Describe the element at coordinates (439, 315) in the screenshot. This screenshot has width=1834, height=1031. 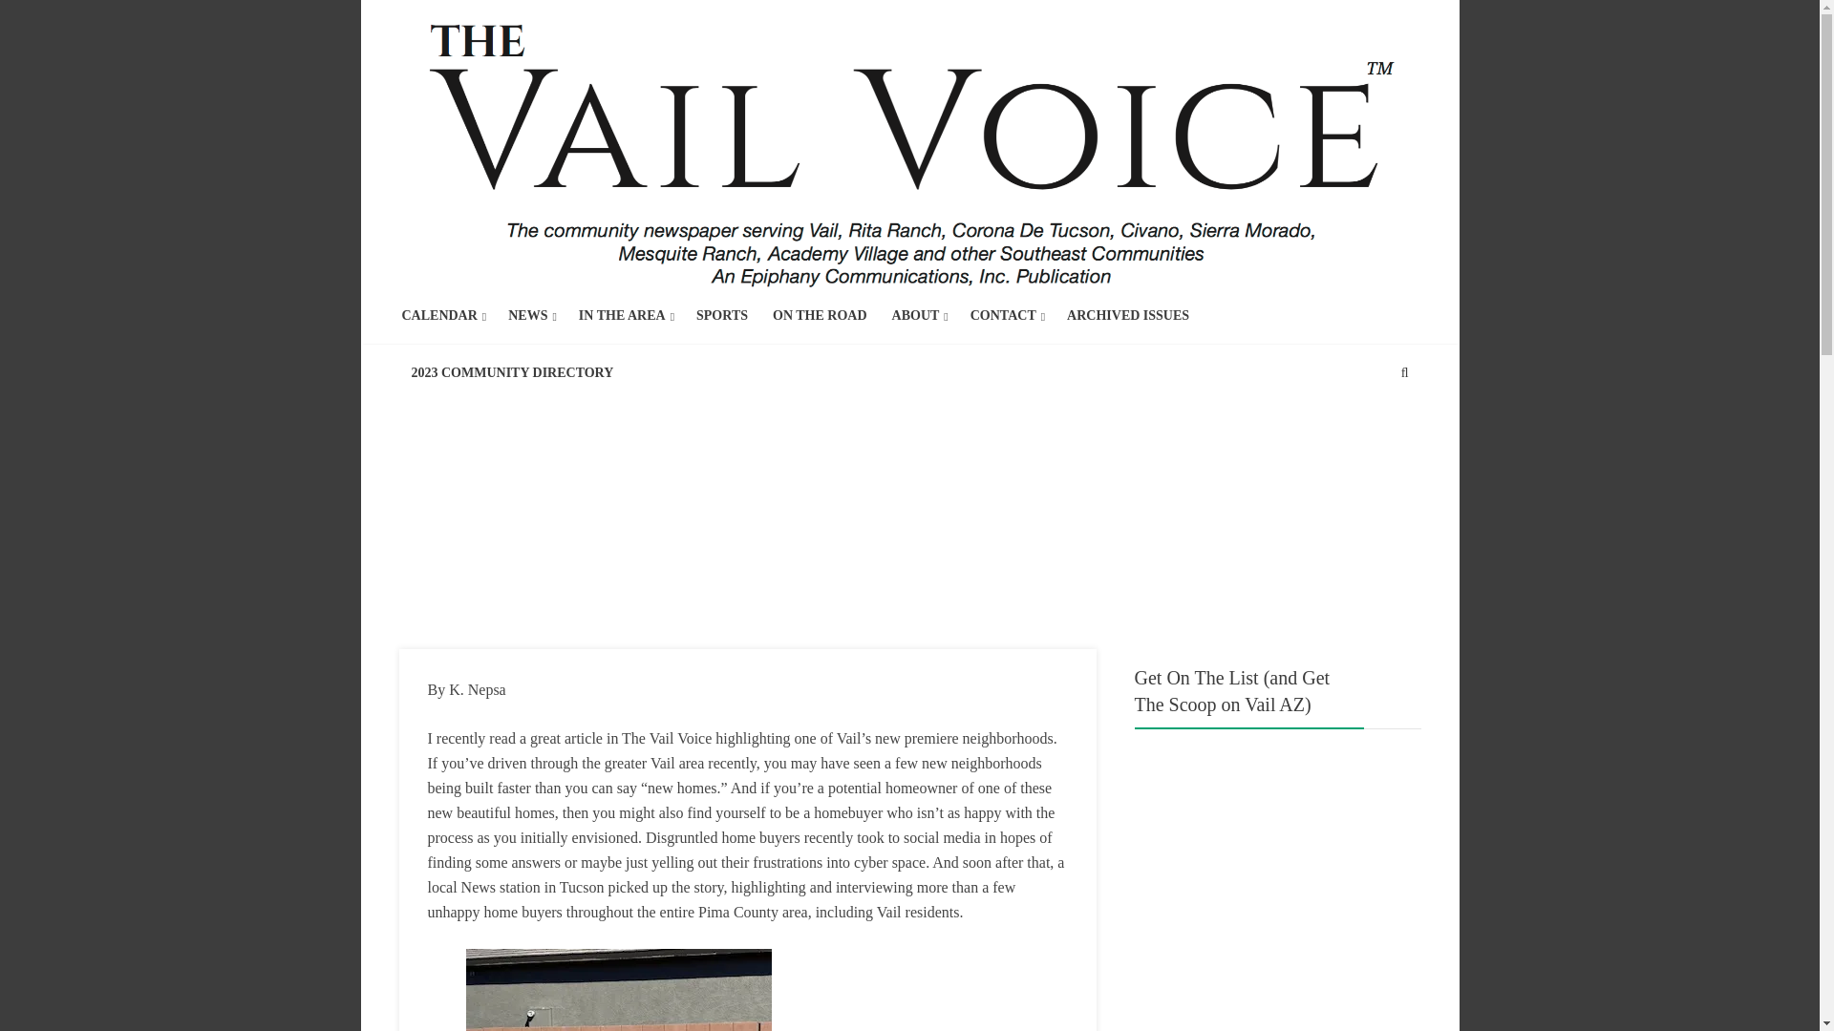
I see `CALENDAR` at that location.